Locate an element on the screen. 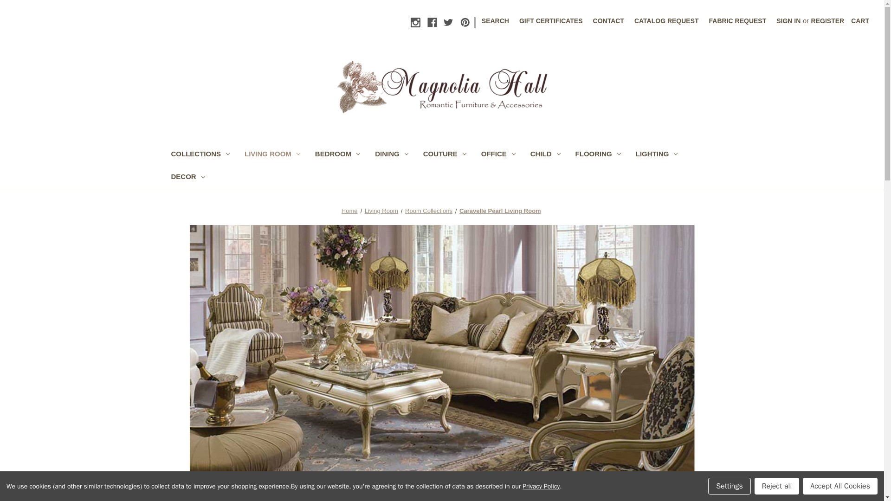 The image size is (891, 501). Instagram is located at coordinates (416, 22).